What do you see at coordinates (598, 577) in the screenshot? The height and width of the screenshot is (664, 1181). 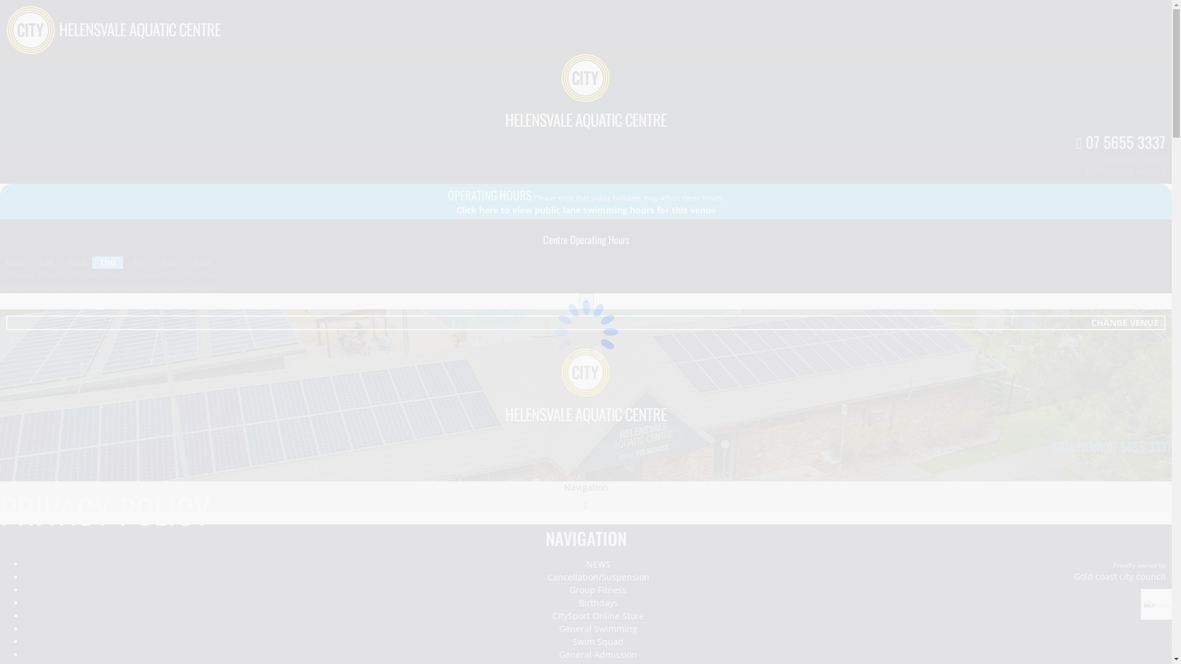 I see `Cancellation/Suspension` at bounding box center [598, 577].